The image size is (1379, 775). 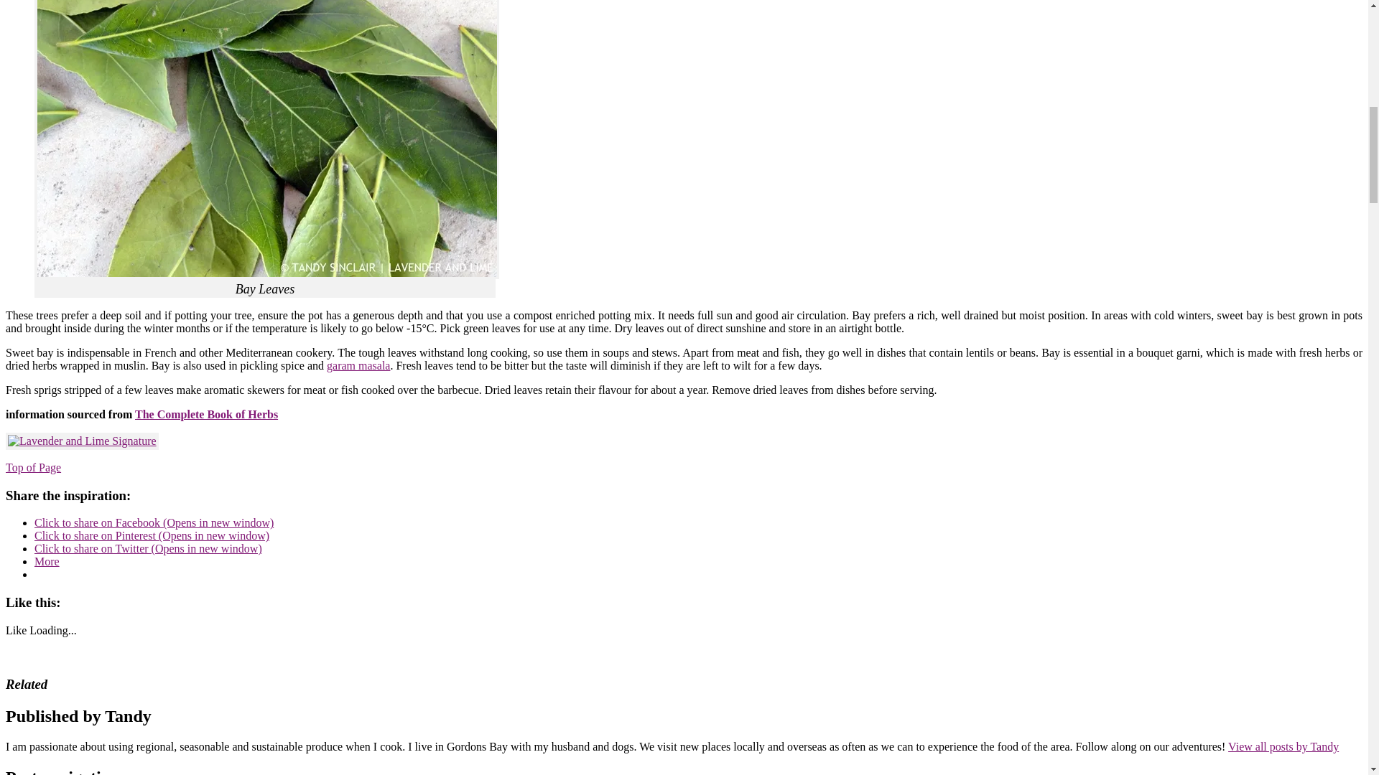 What do you see at coordinates (207, 415) in the screenshot?
I see `The Complete Book of Herbs` at bounding box center [207, 415].